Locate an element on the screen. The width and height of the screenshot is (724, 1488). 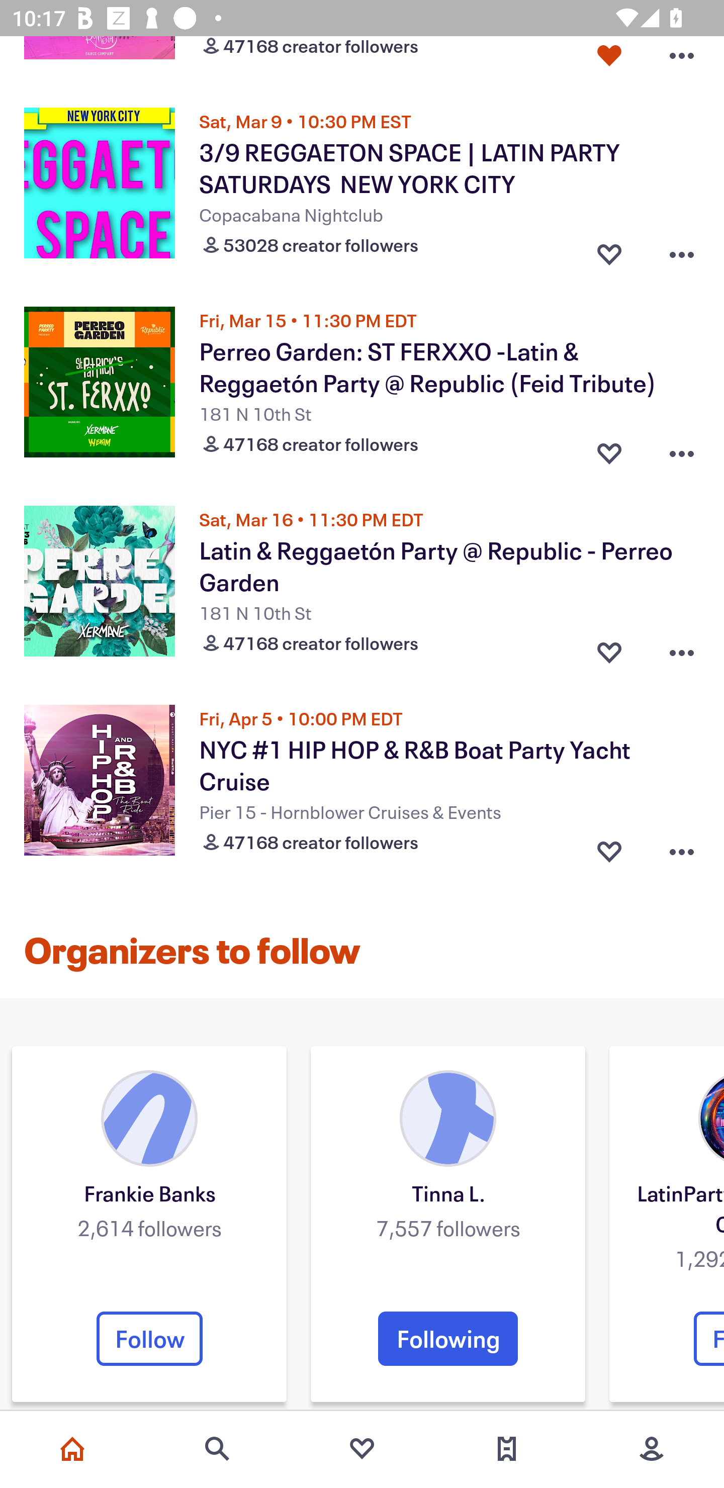
Overflow menu button is located at coordinates (682, 250).